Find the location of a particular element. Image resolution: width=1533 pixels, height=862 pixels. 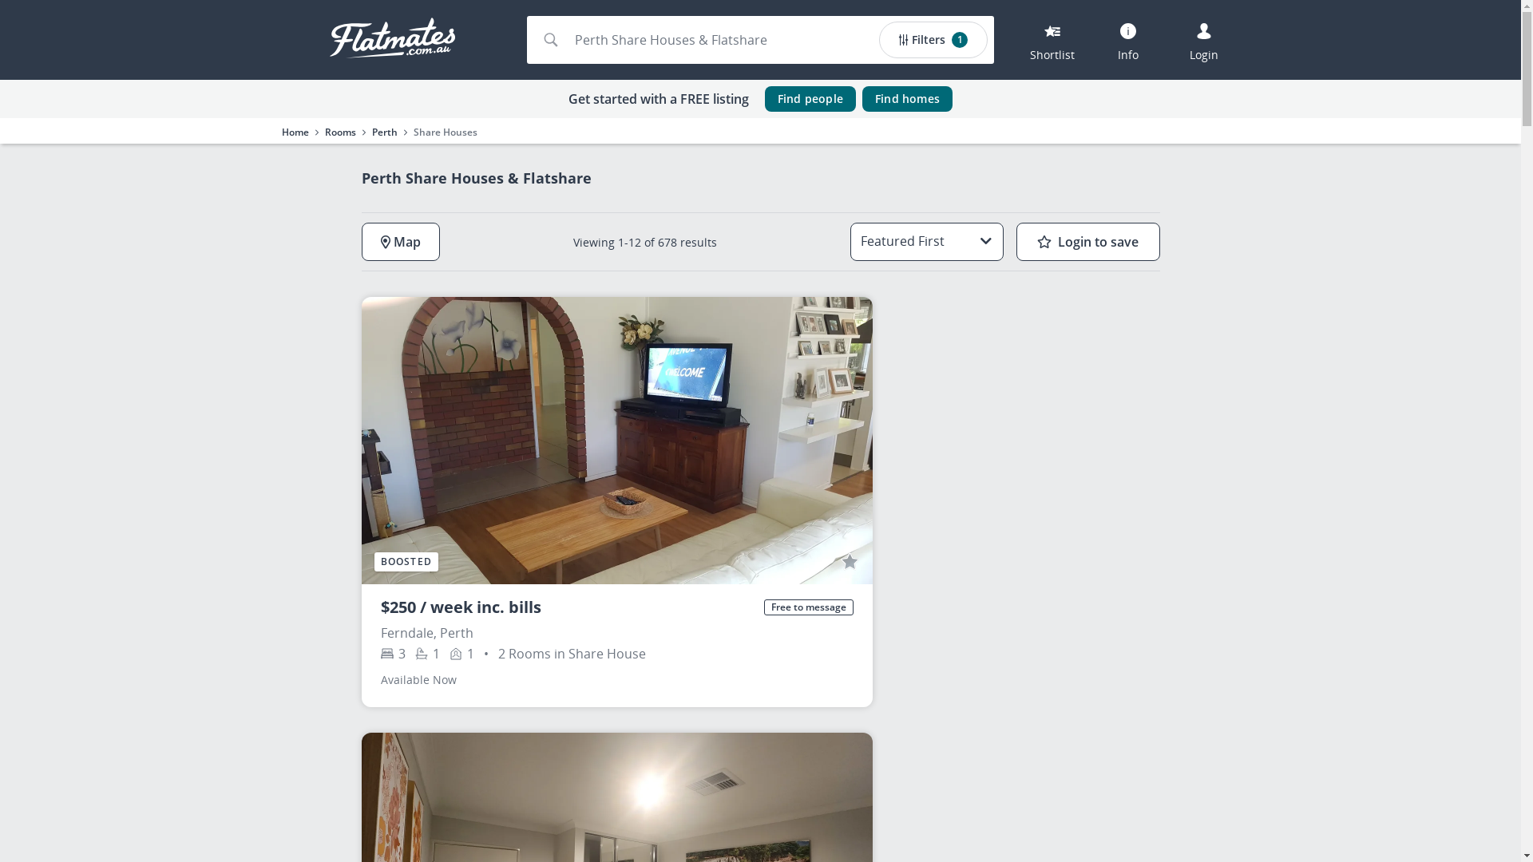

Info is located at coordinates (1129, 40).